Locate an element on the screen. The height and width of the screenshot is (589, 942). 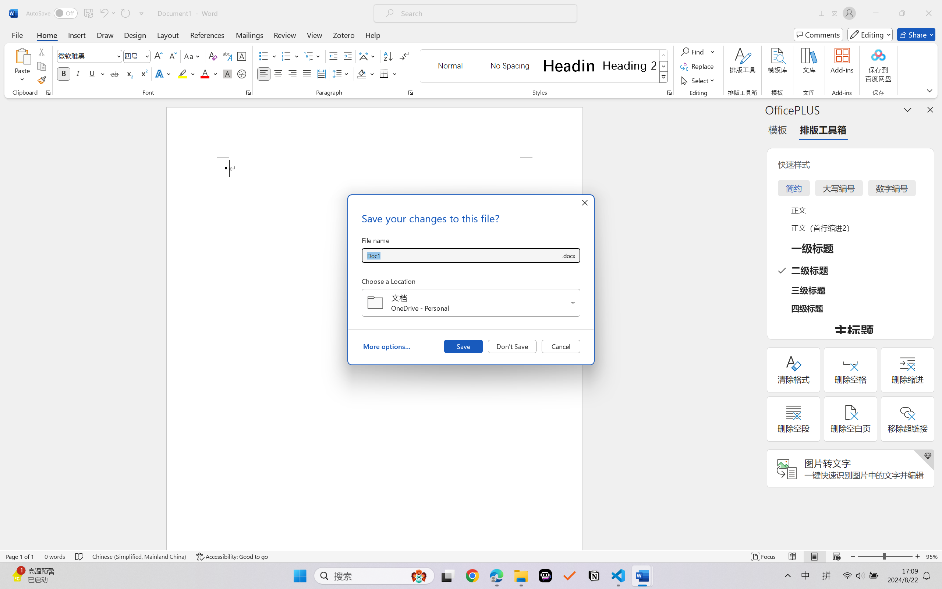
Class: MsoCommandBar is located at coordinates (471, 556).